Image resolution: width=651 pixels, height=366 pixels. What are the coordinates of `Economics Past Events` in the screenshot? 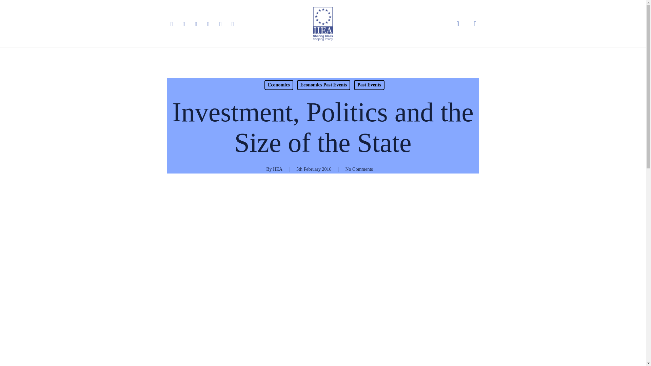 It's located at (323, 85).